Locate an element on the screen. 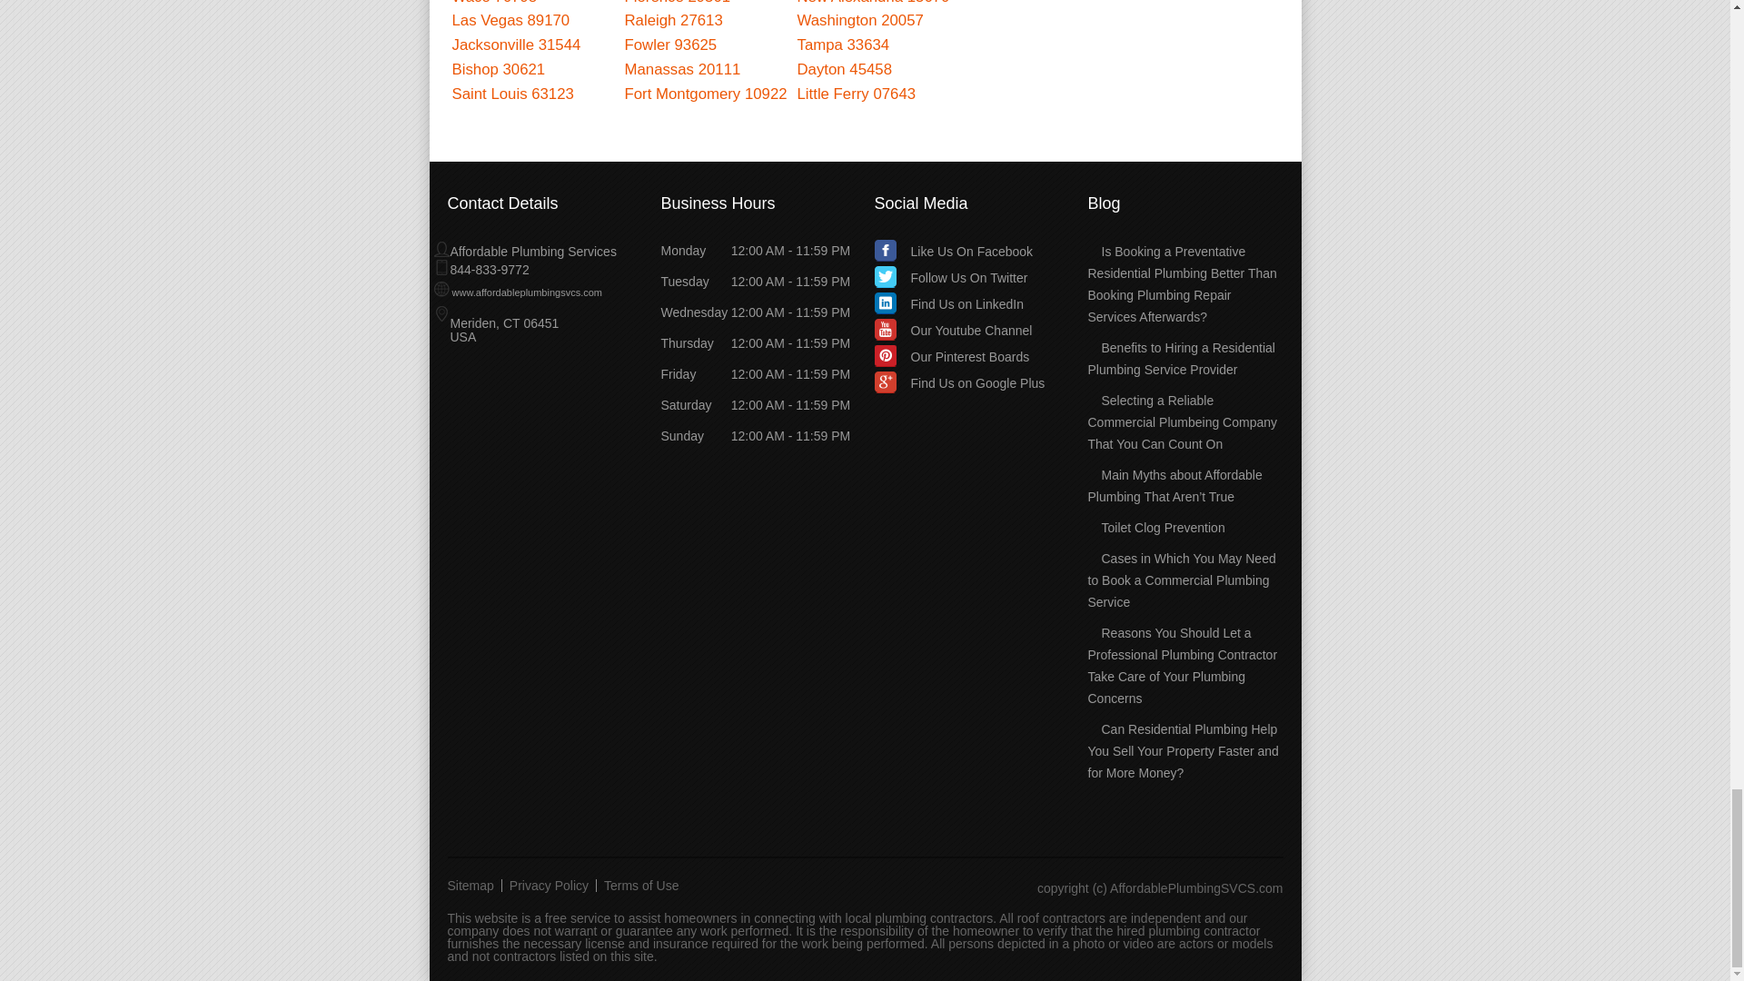 The image size is (1744, 981). Raleigh 27613 is located at coordinates (674, 20).